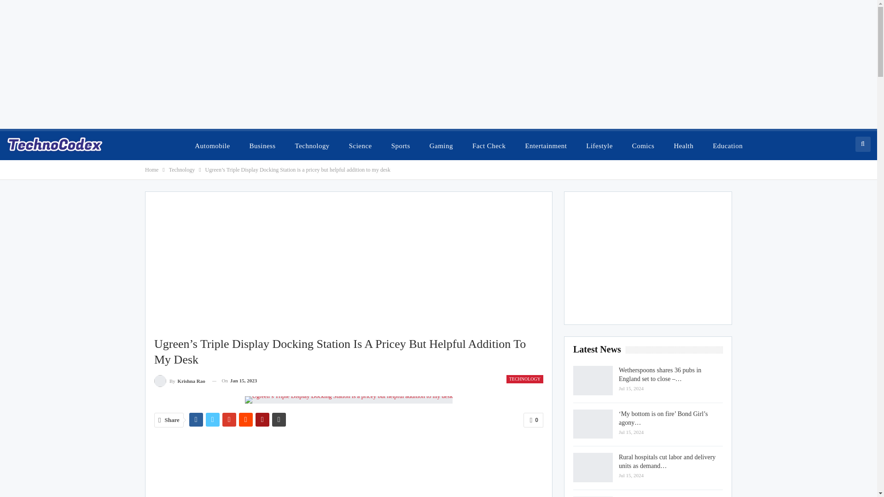 Image resolution: width=884 pixels, height=497 pixels. Describe the element at coordinates (441, 145) in the screenshot. I see `Gaming` at that location.